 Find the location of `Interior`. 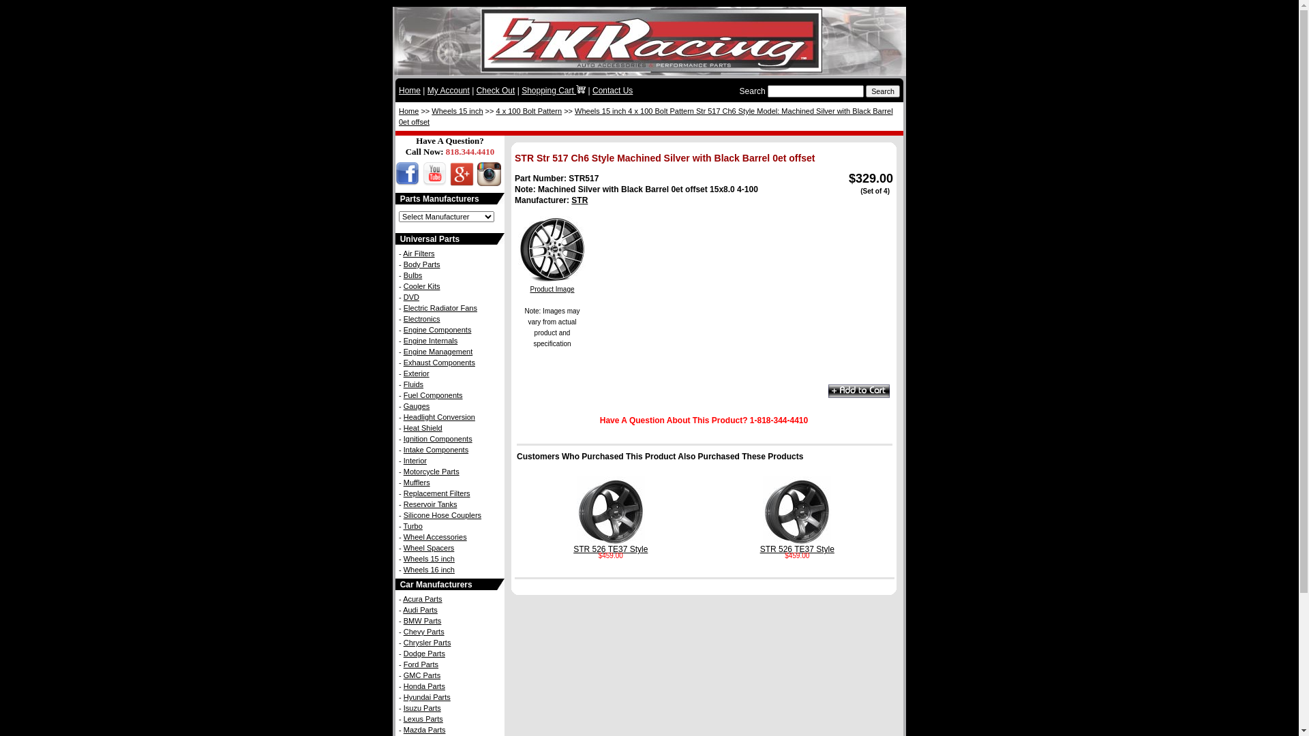

Interior is located at coordinates (415, 461).